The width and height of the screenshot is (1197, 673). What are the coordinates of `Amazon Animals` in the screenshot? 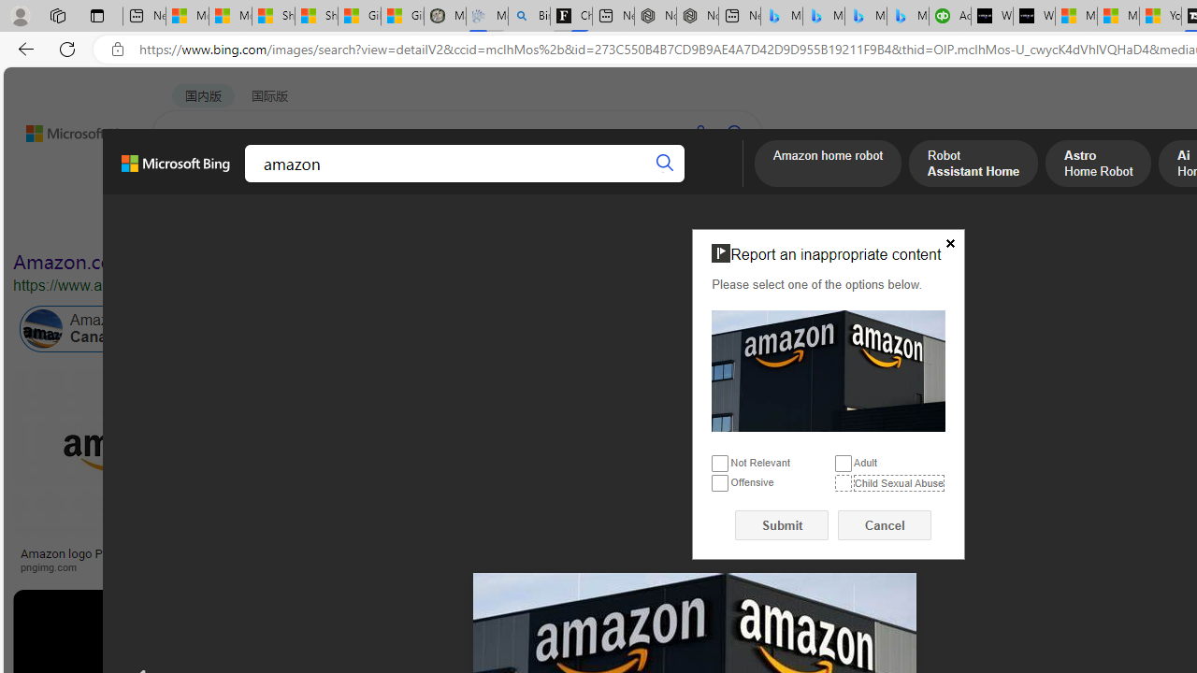 It's located at (701, 329).